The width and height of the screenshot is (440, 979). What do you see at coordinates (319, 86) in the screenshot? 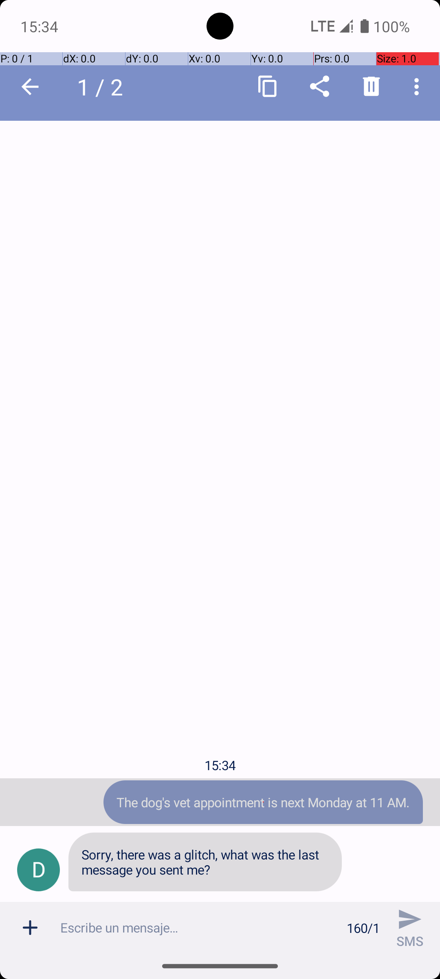
I see `Marcar número` at bounding box center [319, 86].